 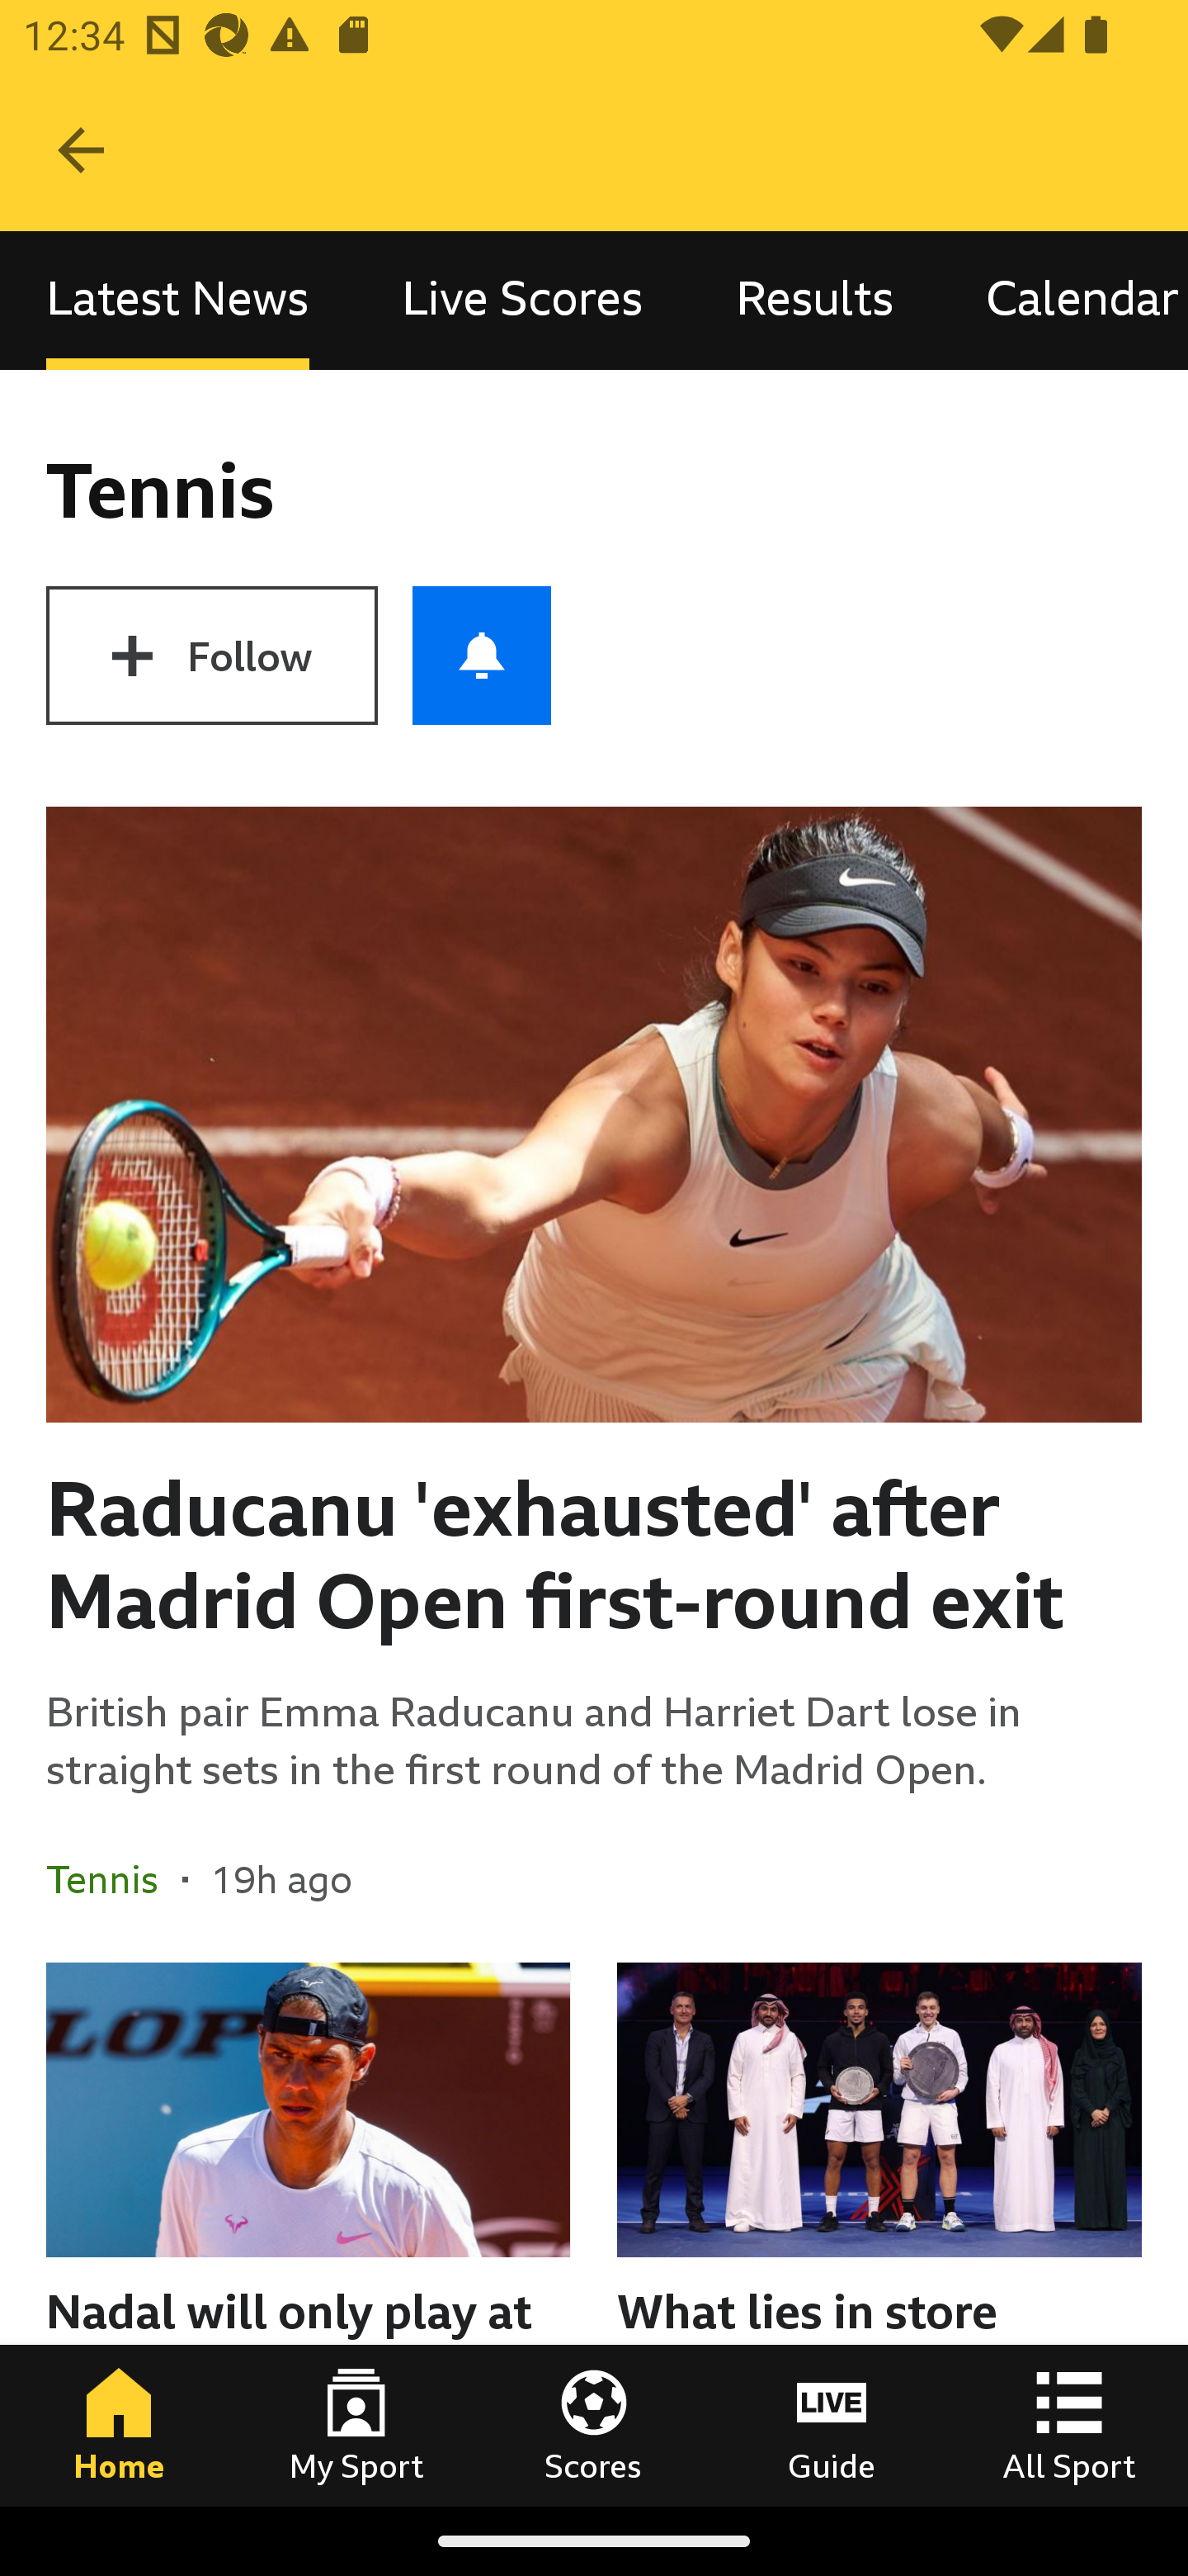 I want to click on Calendar, so click(x=1064, y=301).